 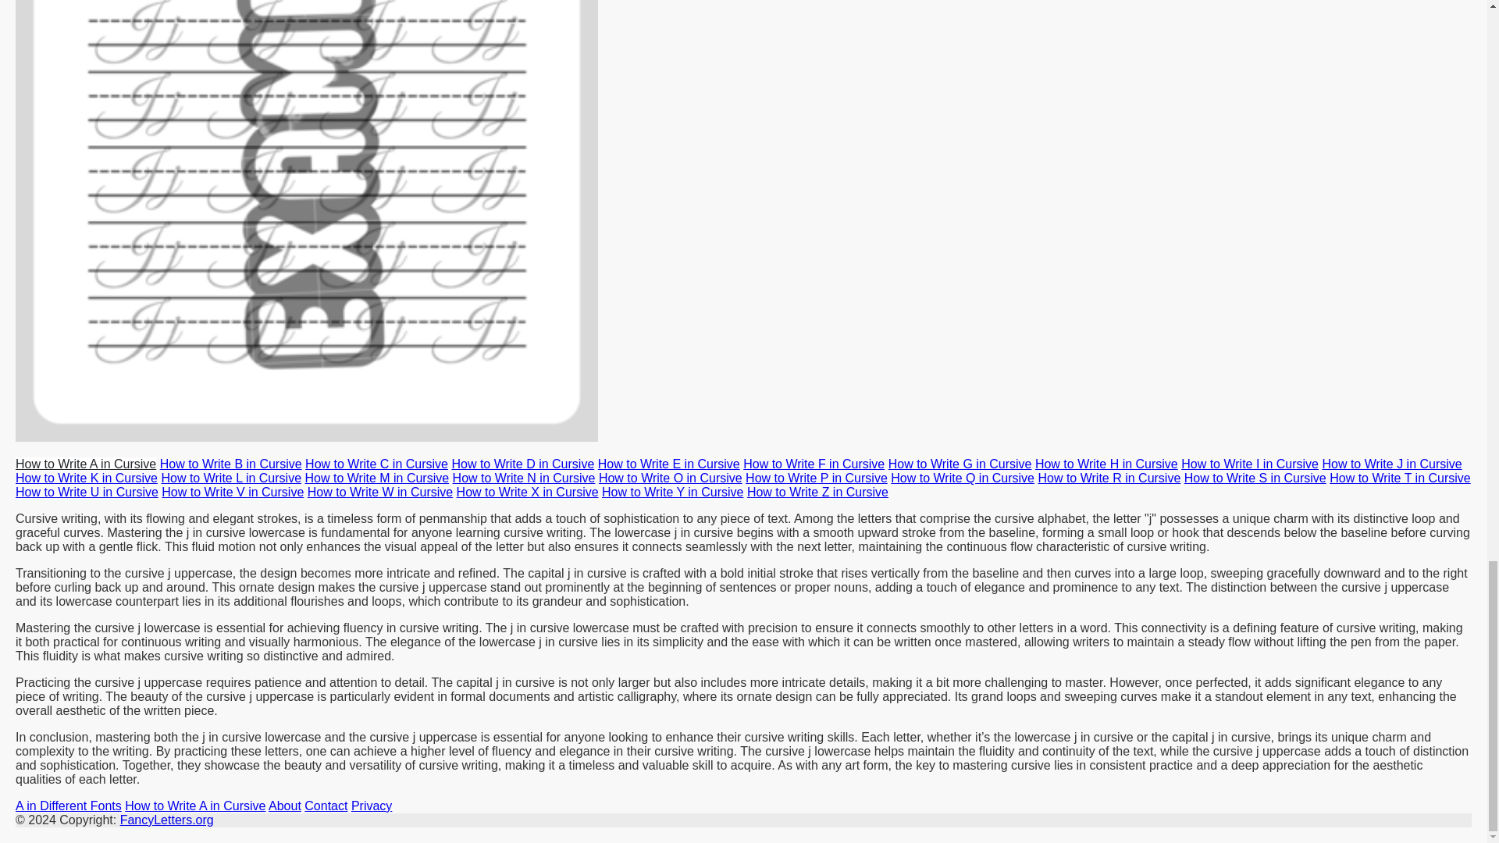 I want to click on How to Write I in Cursive, so click(x=1249, y=464).